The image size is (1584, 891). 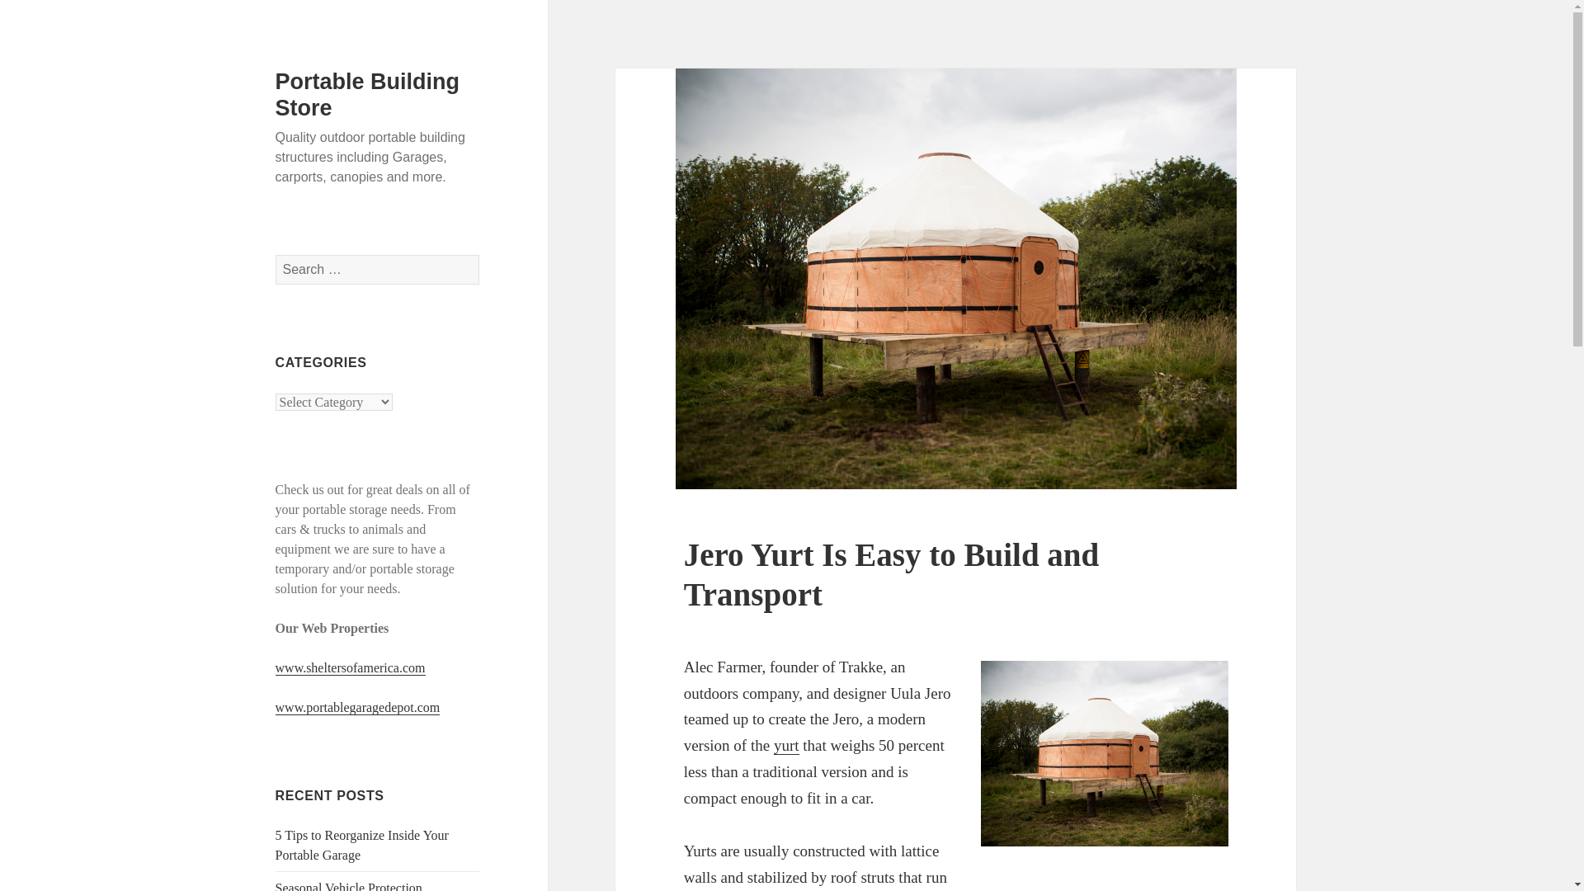 What do you see at coordinates (349, 886) in the screenshot?
I see `Seasonal Vehicle Protection` at bounding box center [349, 886].